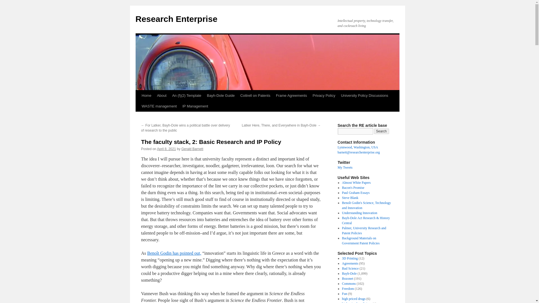  What do you see at coordinates (195, 106) in the screenshot?
I see `IP Management` at bounding box center [195, 106].